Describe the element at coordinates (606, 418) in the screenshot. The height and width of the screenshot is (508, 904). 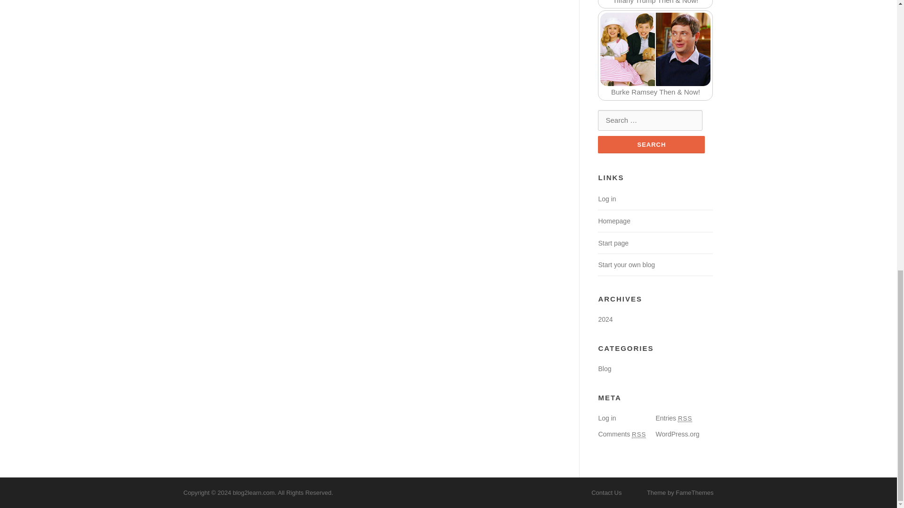
I see `Log in` at that location.